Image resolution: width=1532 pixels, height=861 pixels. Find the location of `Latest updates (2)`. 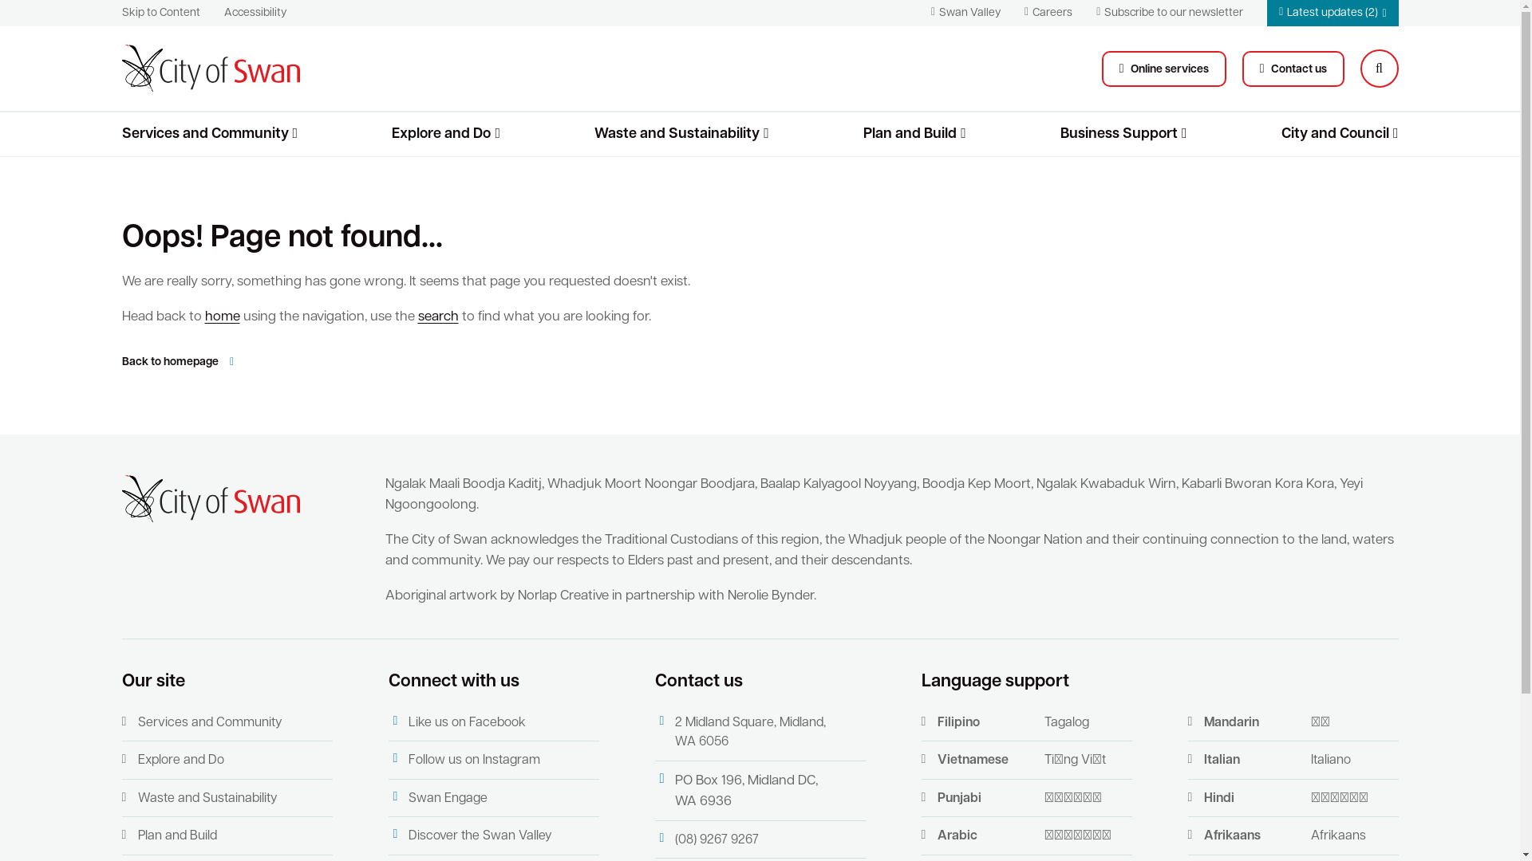

Latest updates (2) is located at coordinates (1333, 13).